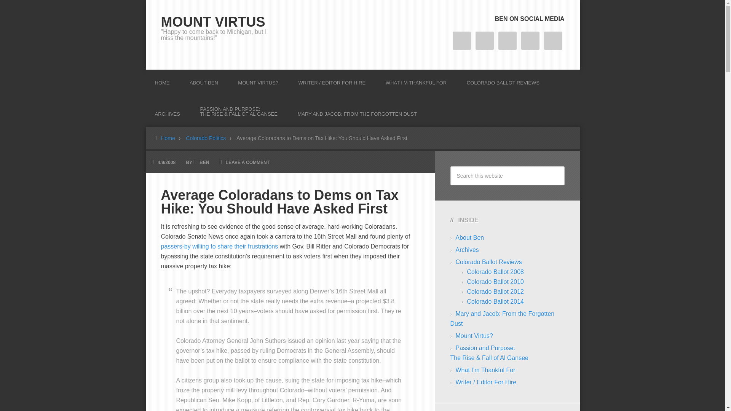 The width and height of the screenshot is (731, 411). What do you see at coordinates (204, 80) in the screenshot?
I see `ABOUT BEN` at bounding box center [204, 80].